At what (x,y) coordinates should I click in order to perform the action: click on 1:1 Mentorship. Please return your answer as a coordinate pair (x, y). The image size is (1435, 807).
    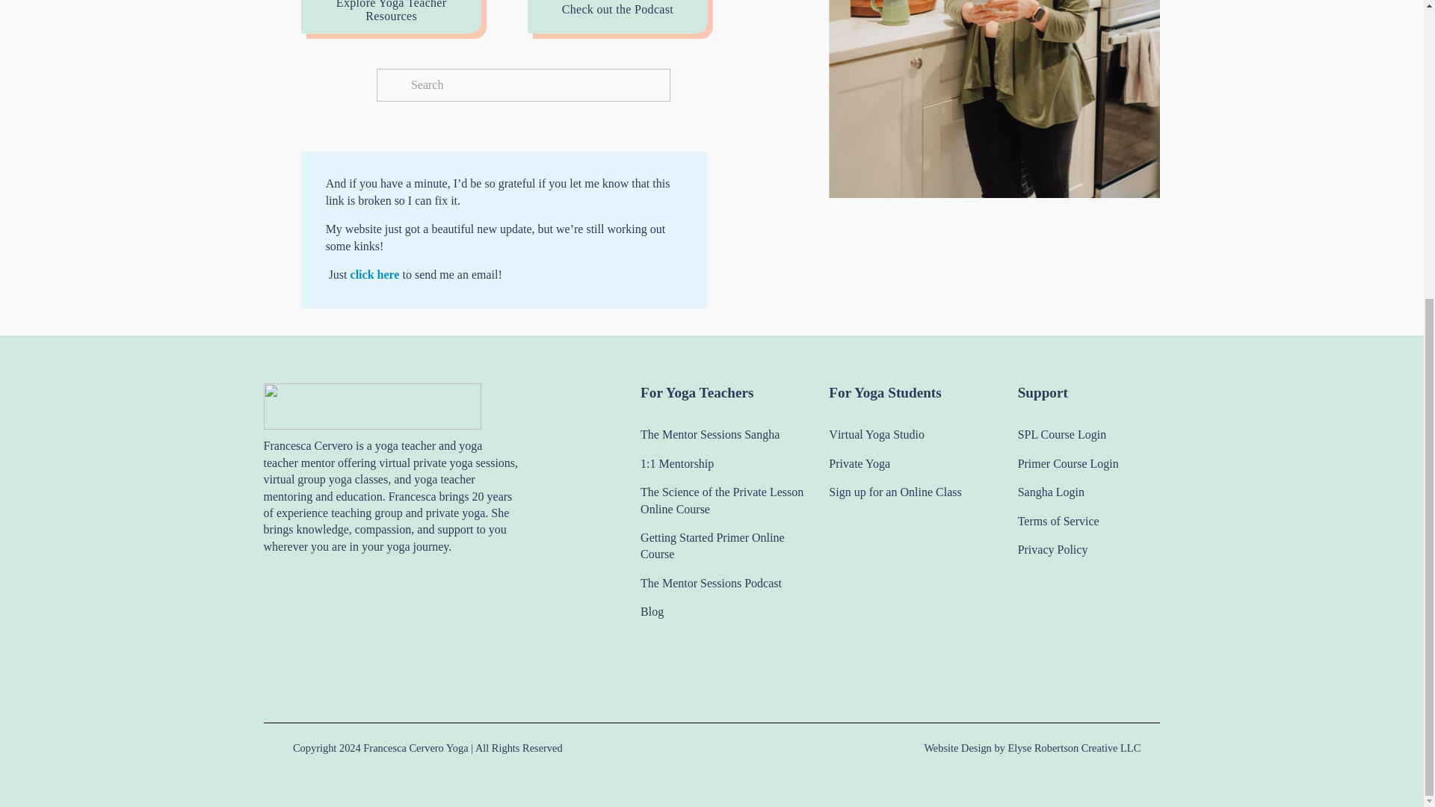
    Looking at the image, I should click on (676, 463).